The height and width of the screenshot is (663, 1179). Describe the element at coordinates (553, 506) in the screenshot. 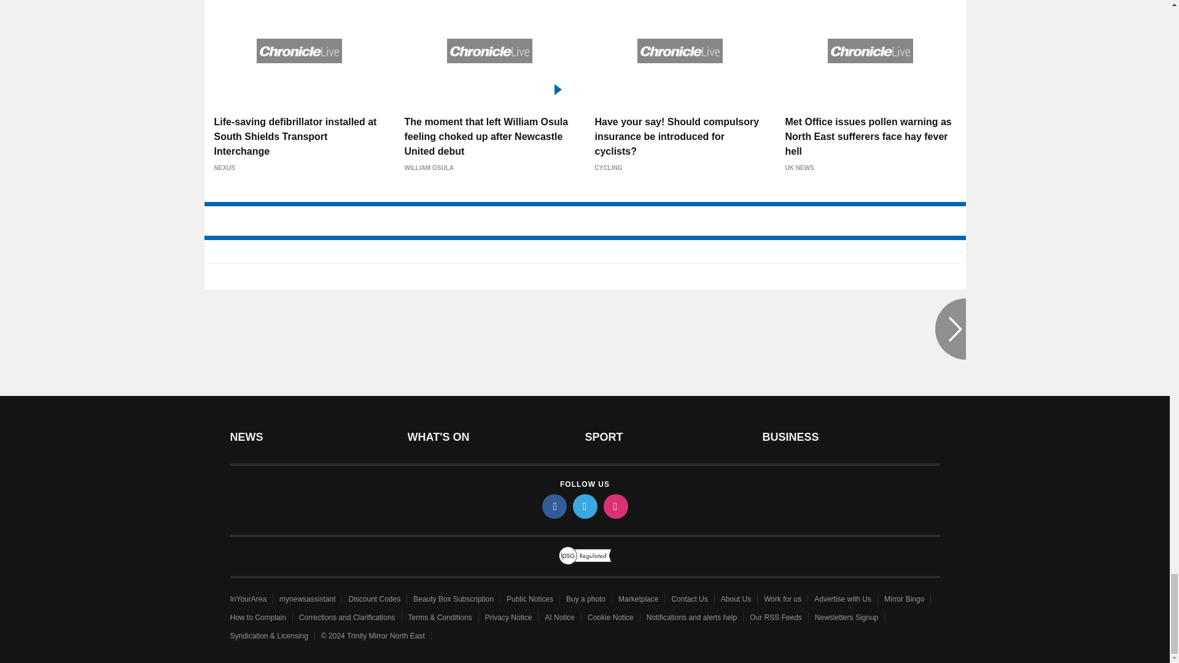

I see `facebook` at that location.